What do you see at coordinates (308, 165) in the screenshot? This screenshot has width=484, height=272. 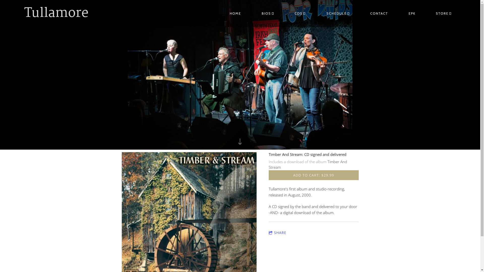 I see `Timber And Stream` at bounding box center [308, 165].